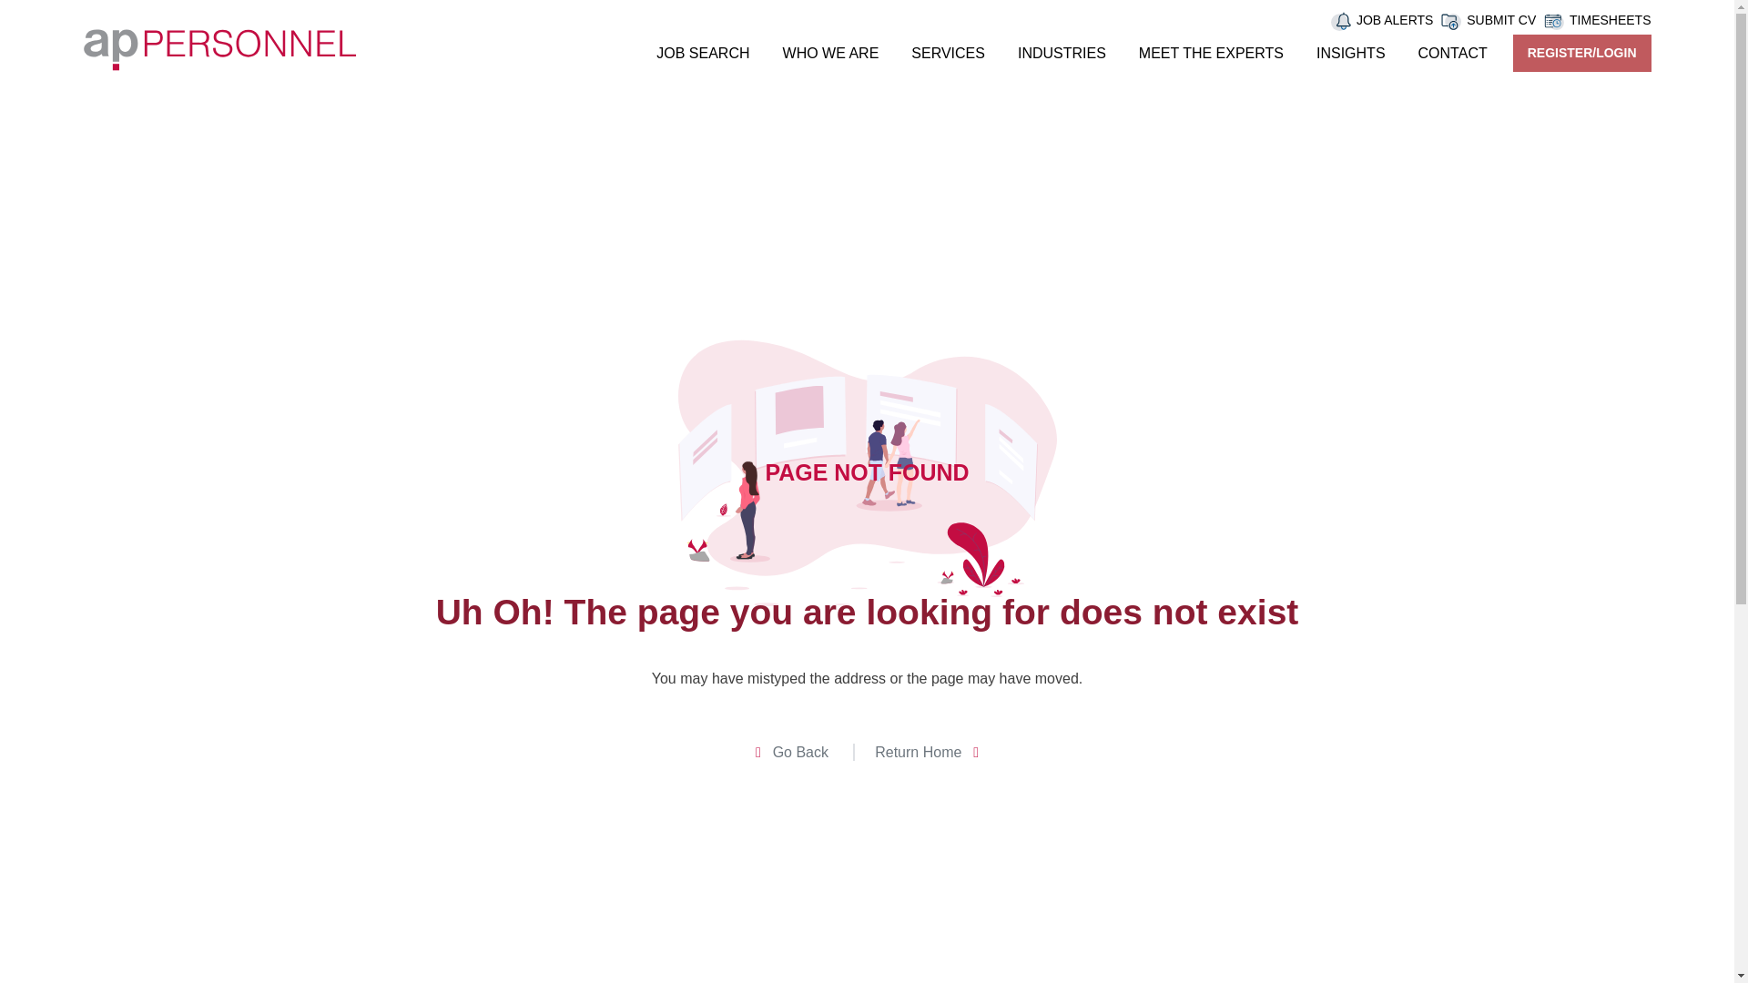 The width and height of the screenshot is (1748, 983). What do you see at coordinates (1211, 53) in the screenshot?
I see `MEET THE EXPERTS` at bounding box center [1211, 53].